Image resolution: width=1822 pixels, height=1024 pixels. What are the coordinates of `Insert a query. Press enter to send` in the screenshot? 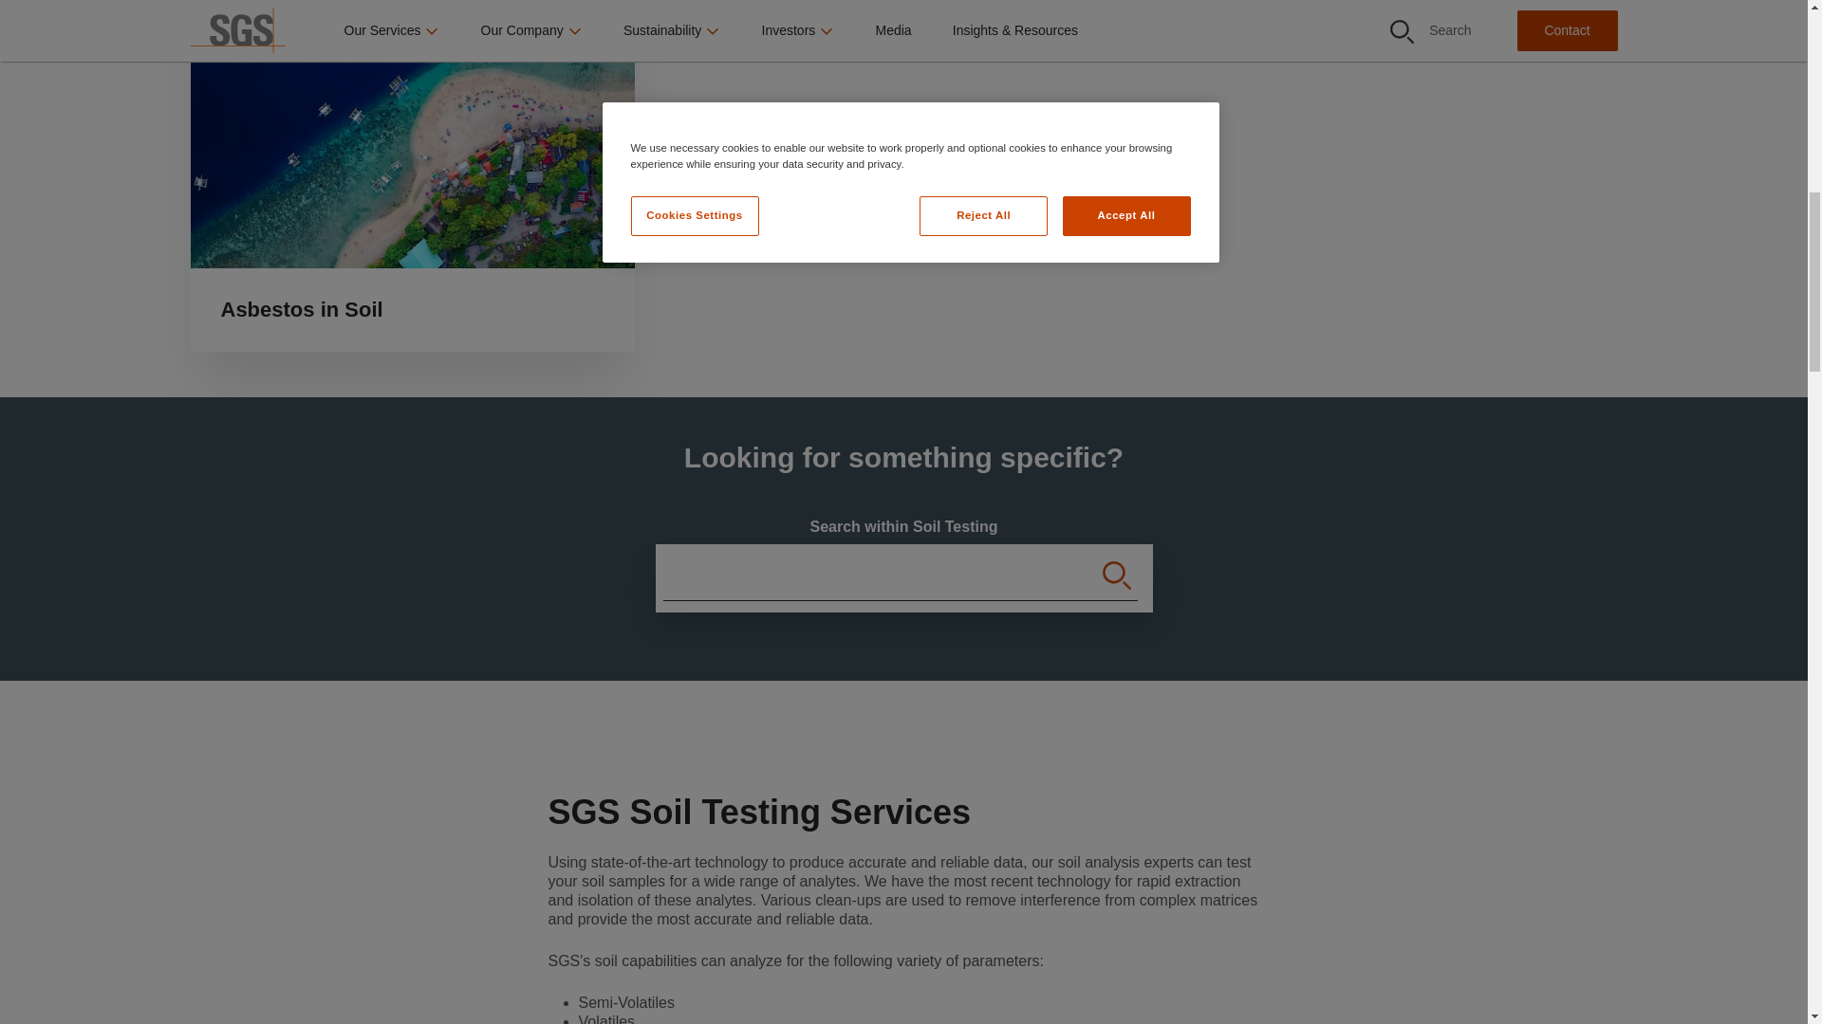 It's located at (858, 578).